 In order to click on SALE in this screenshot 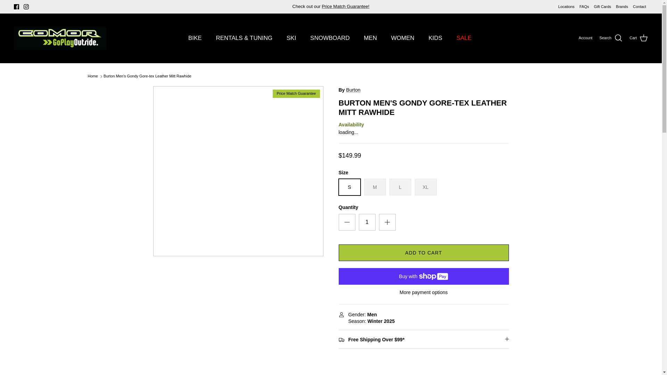, I will do `click(464, 38)`.